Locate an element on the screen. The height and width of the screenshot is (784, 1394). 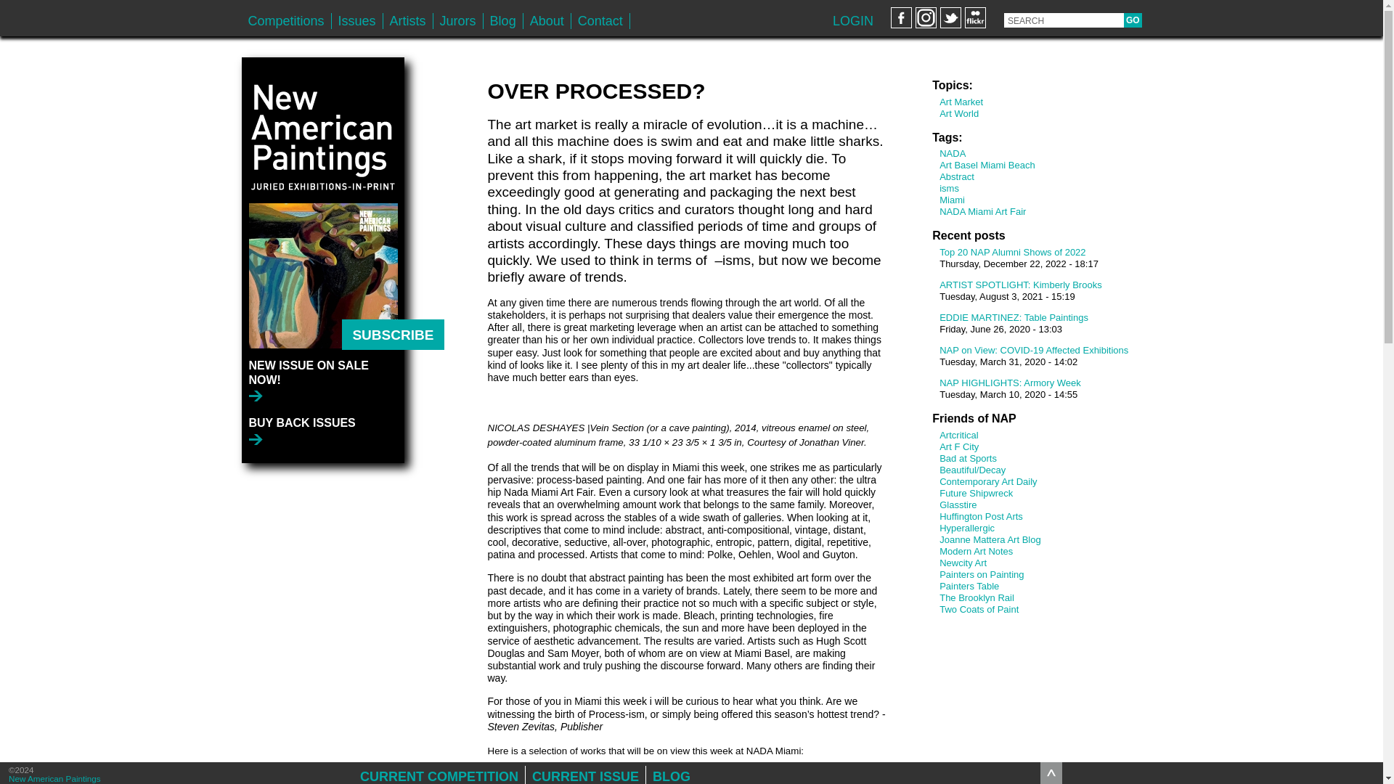
New issue on sale now! is located at coordinates (325, 379).